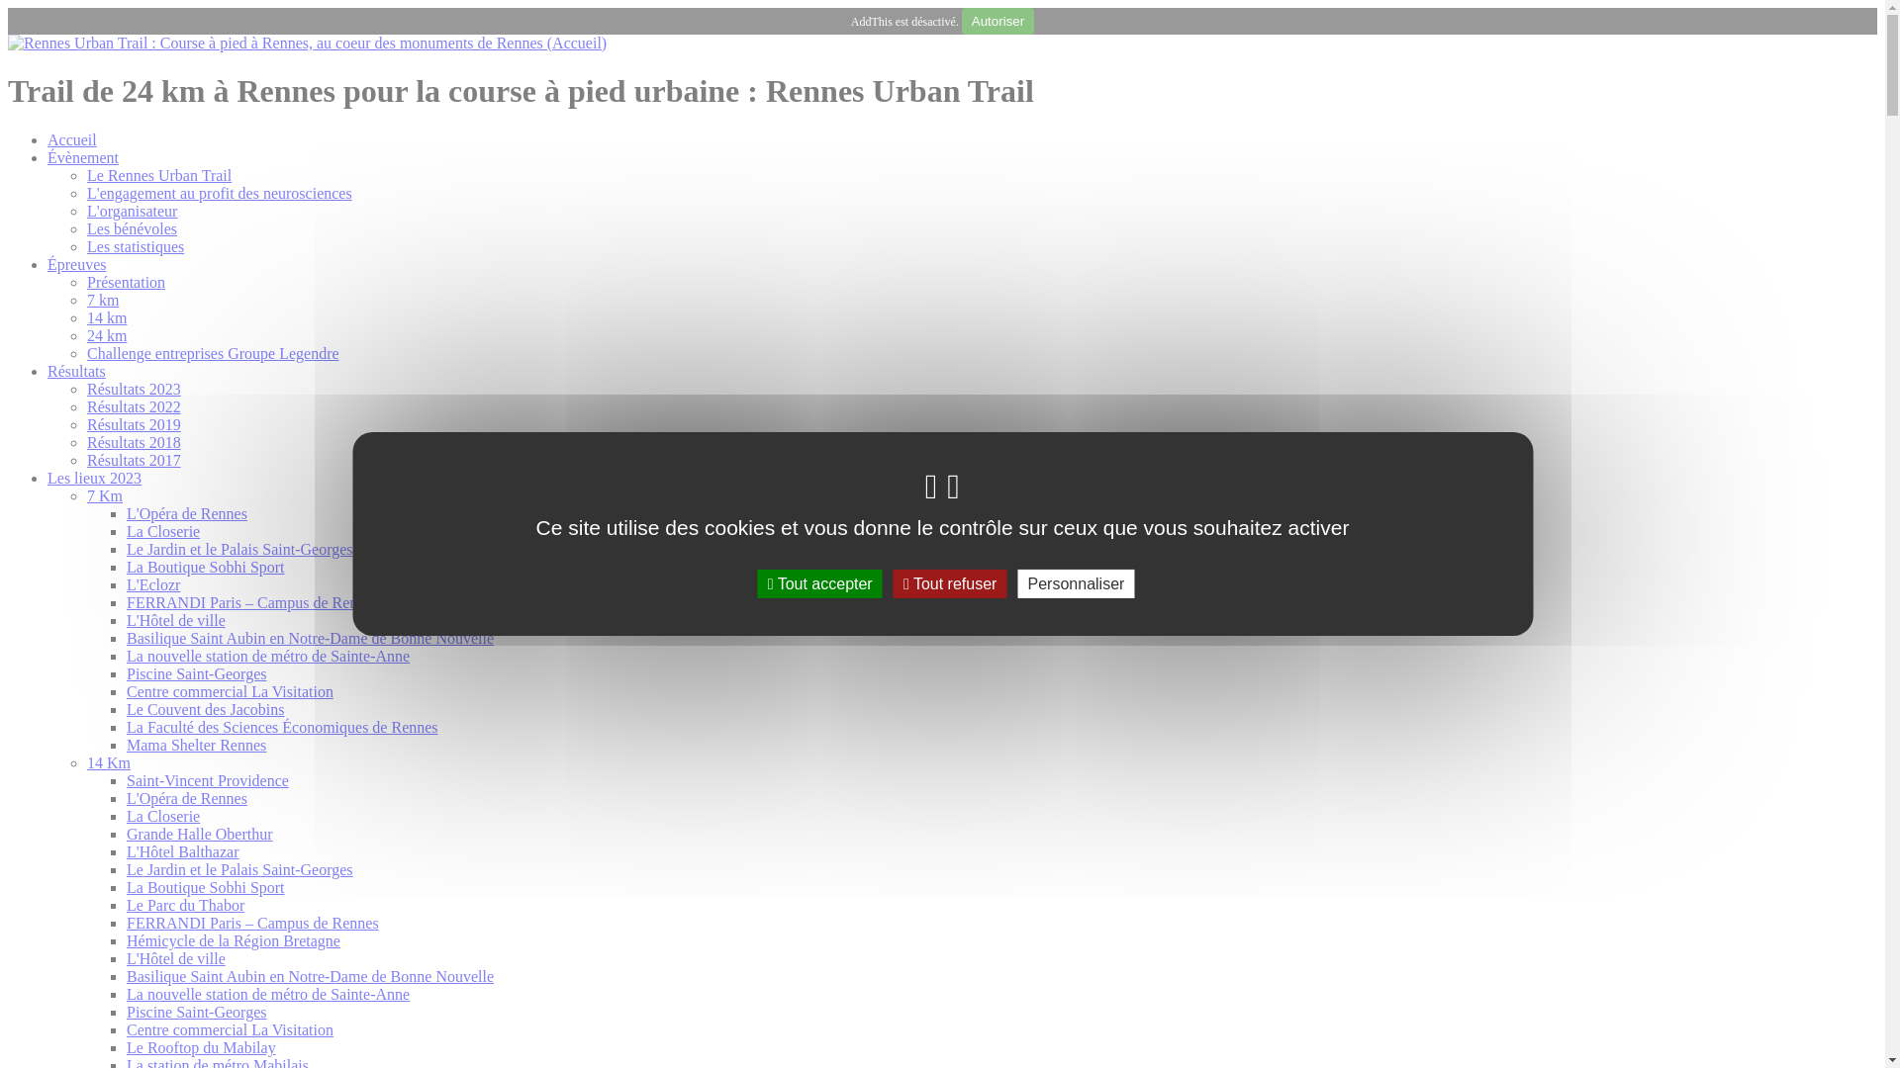 Image resolution: width=1900 pixels, height=1068 pixels. Describe the element at coordinates (196, 746) in the screenshot. I see `Mama Shelter Rennes` at that location.